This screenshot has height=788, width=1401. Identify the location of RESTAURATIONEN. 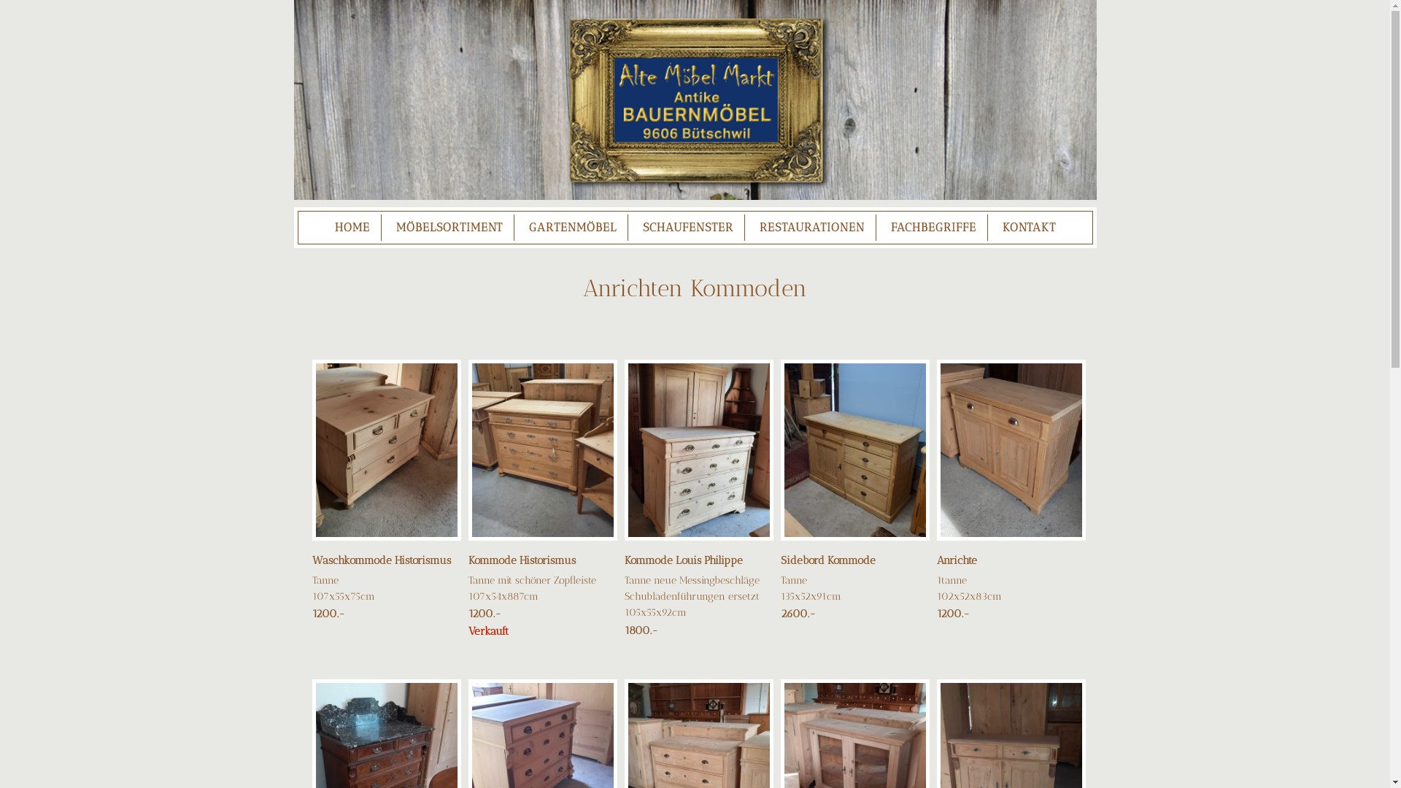
(812, 228).